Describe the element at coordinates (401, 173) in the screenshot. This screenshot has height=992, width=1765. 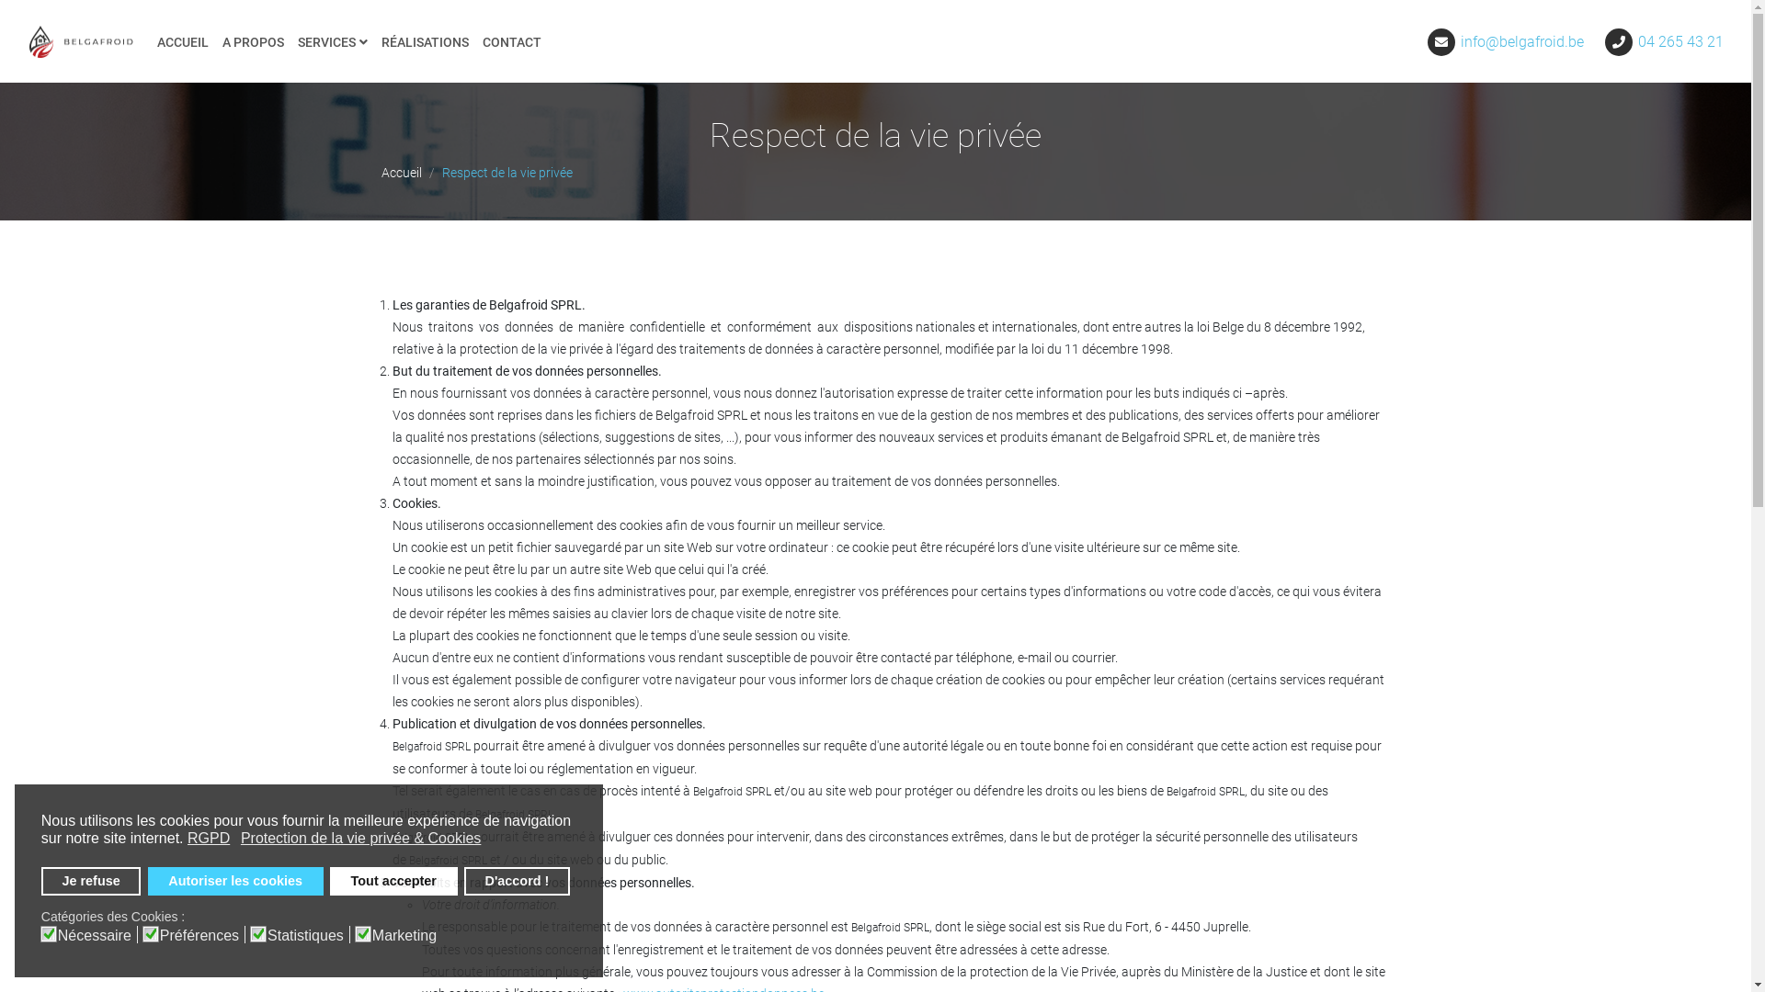
I see `Accueil` at that location.